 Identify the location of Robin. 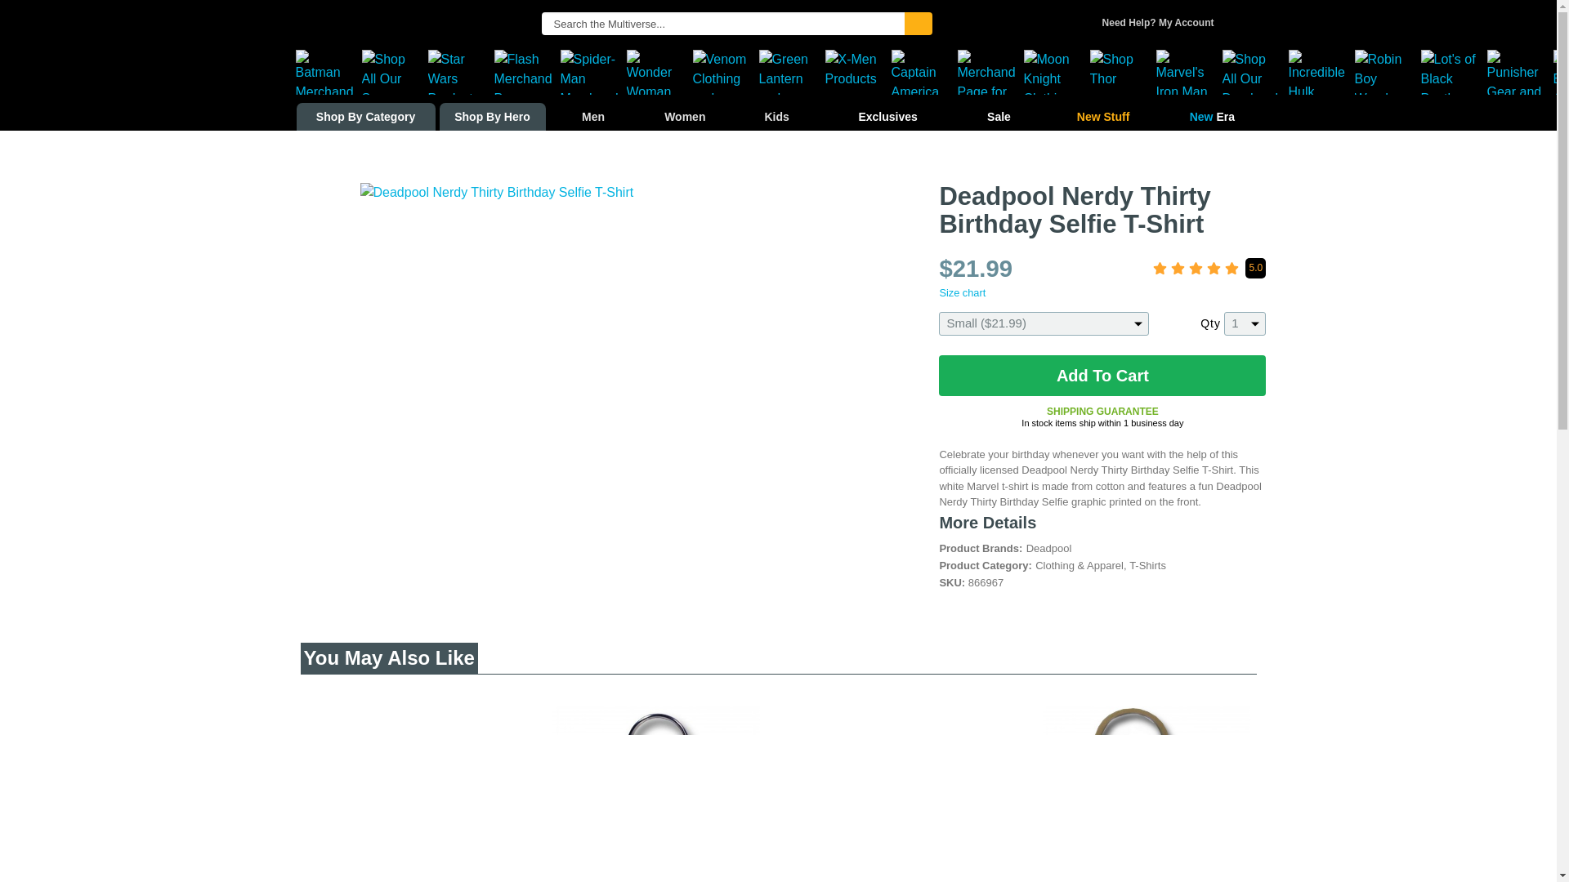
(1388, 72).